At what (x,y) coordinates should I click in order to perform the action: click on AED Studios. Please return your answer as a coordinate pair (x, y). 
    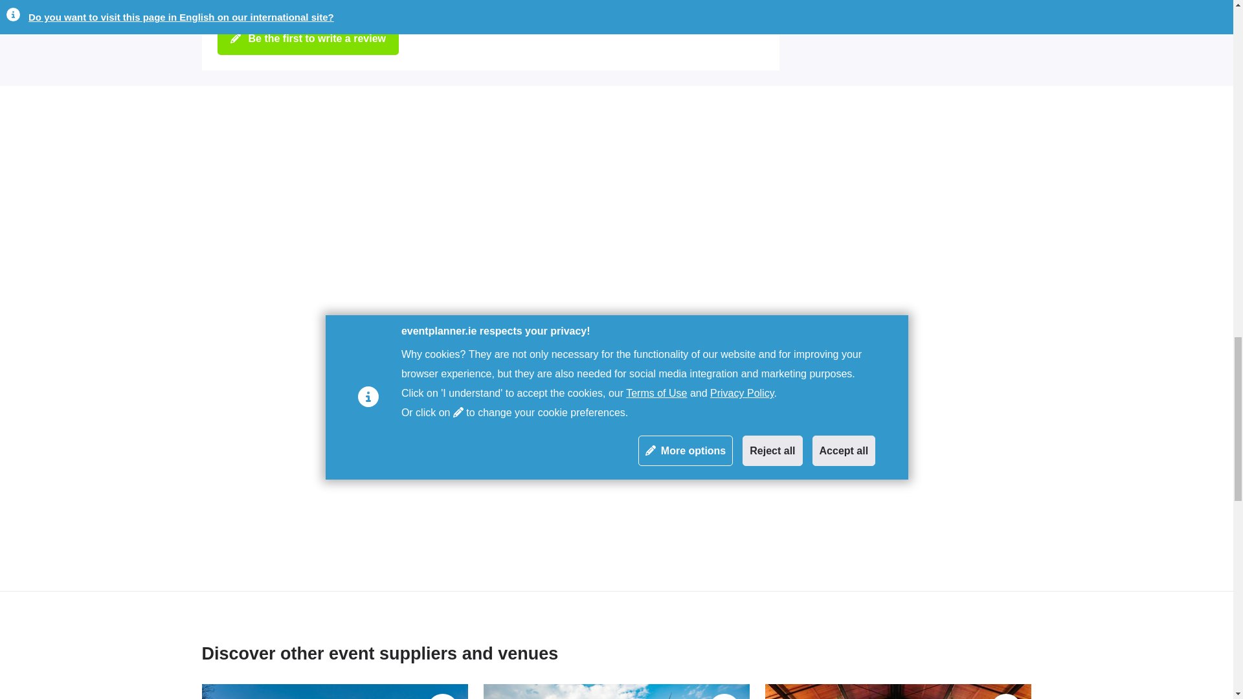
    Looking at the image, I should click on (616, 691).